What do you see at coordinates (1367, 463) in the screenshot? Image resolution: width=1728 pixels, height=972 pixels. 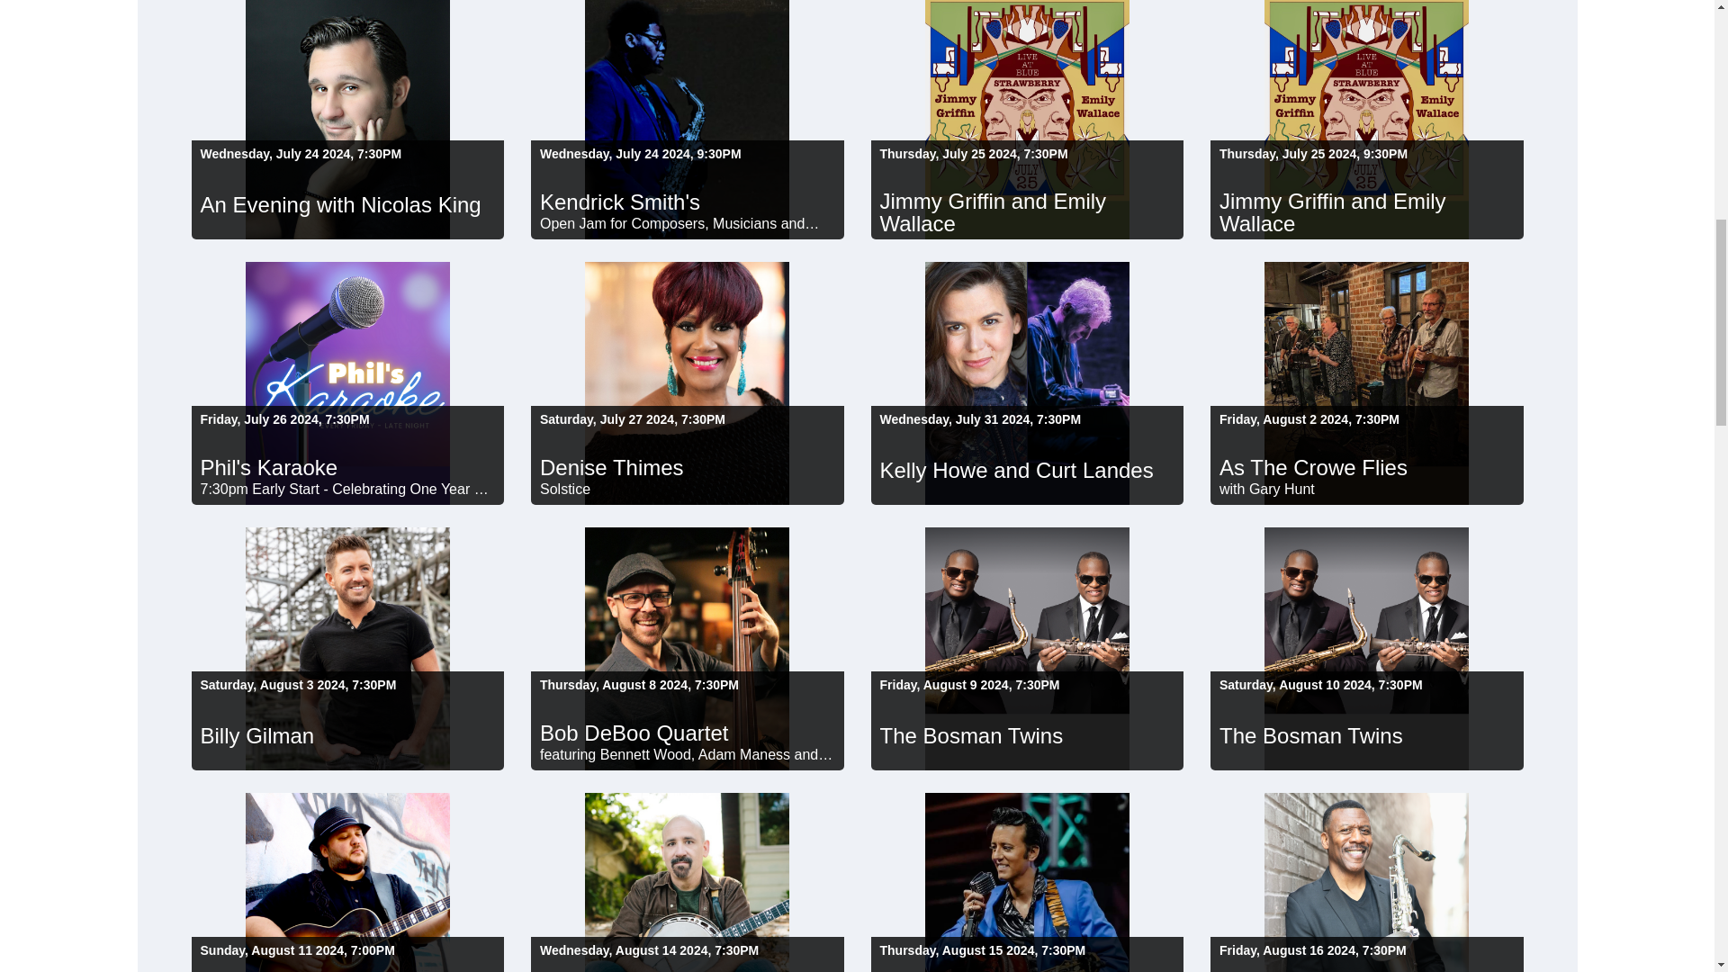 I see `As The Crowe Flies` at bounding box center [1367, 463].